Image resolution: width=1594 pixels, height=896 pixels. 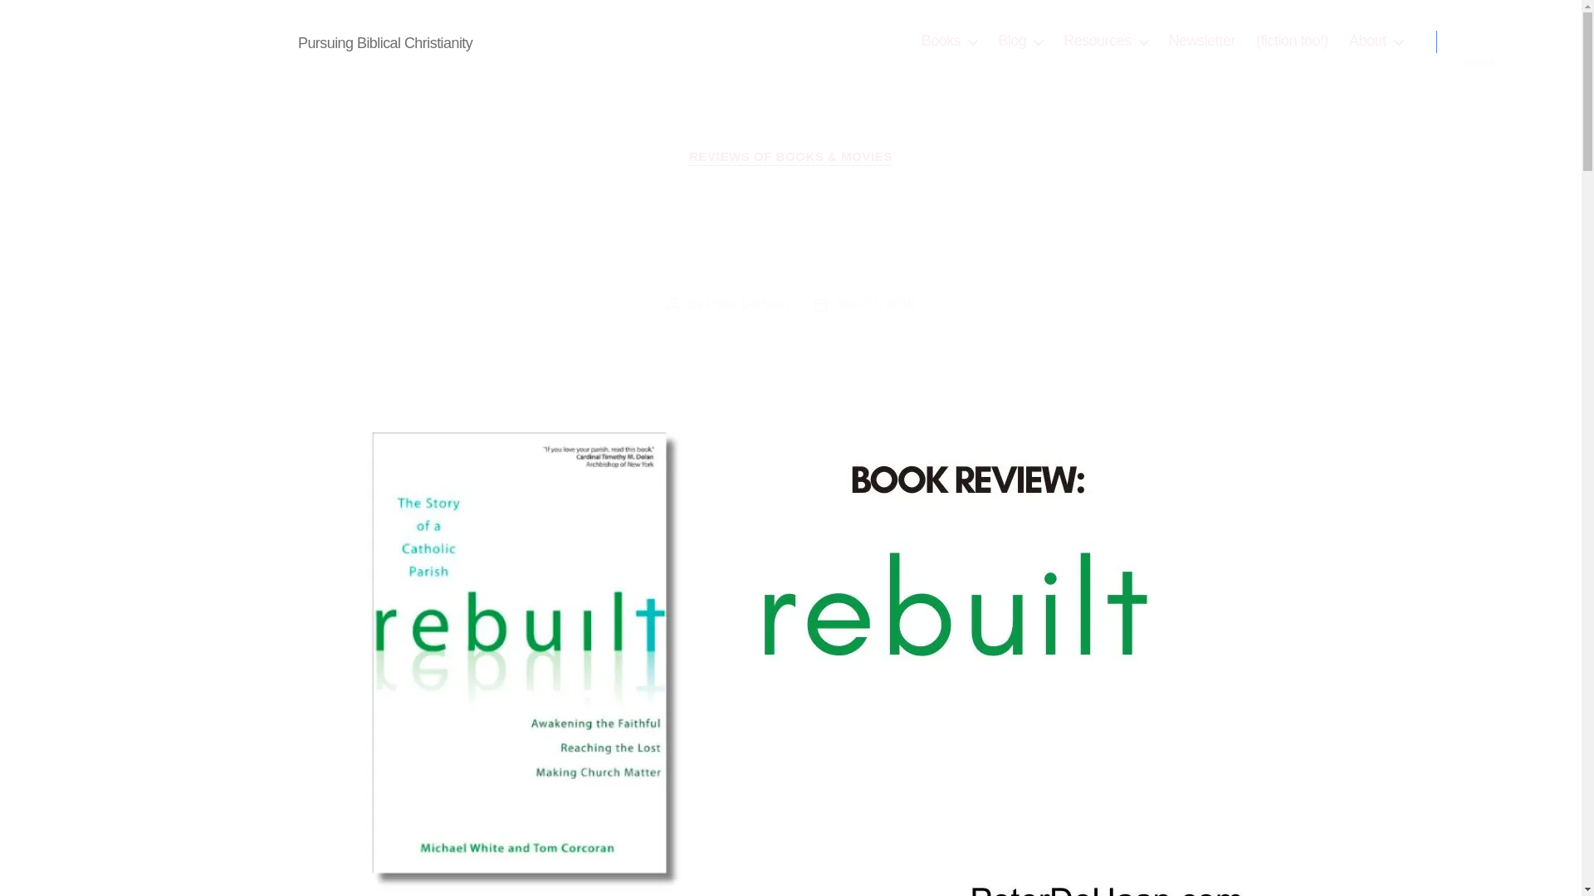 I want to click on Books, so click(x=950, y=41).